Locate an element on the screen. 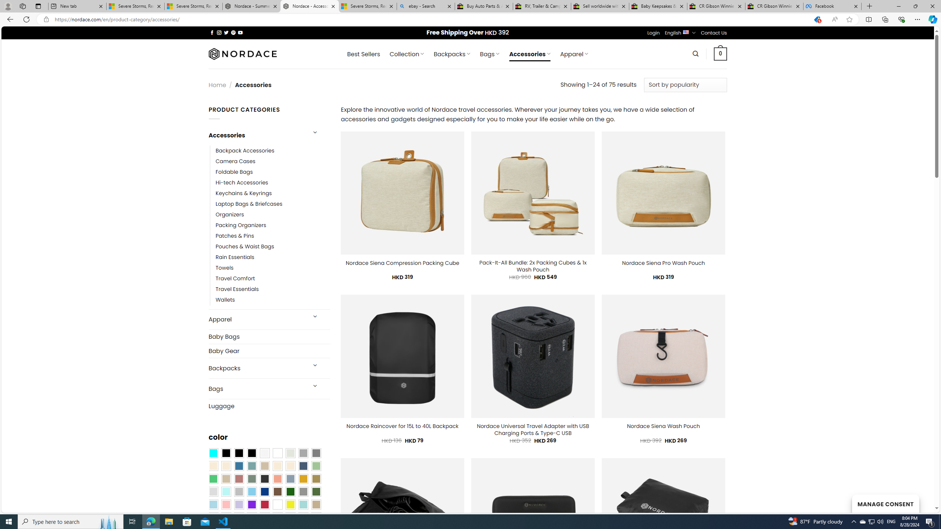 This screenshot has height=529, width=941. Hale Navy is located at coordinates (303, 466).